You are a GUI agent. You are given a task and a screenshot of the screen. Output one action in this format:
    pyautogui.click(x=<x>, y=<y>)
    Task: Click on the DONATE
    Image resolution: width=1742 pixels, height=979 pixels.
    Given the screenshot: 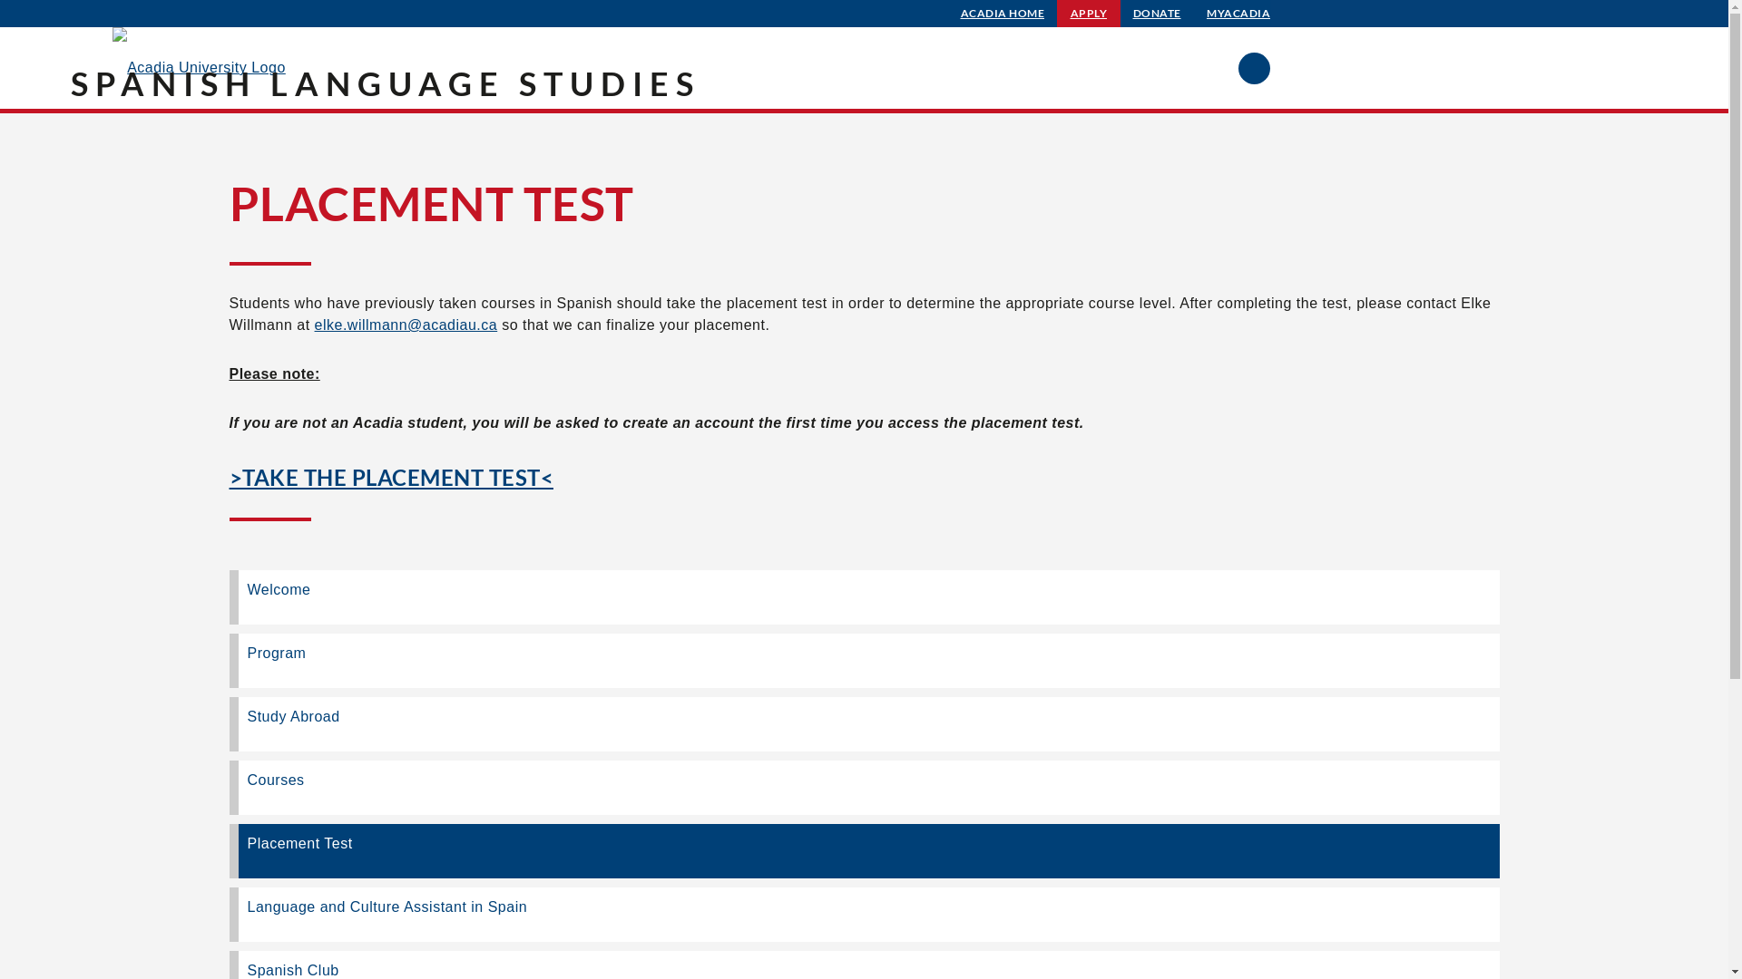 What is the action you would take?
    pyautogui.click(x=1158, y=14)
    